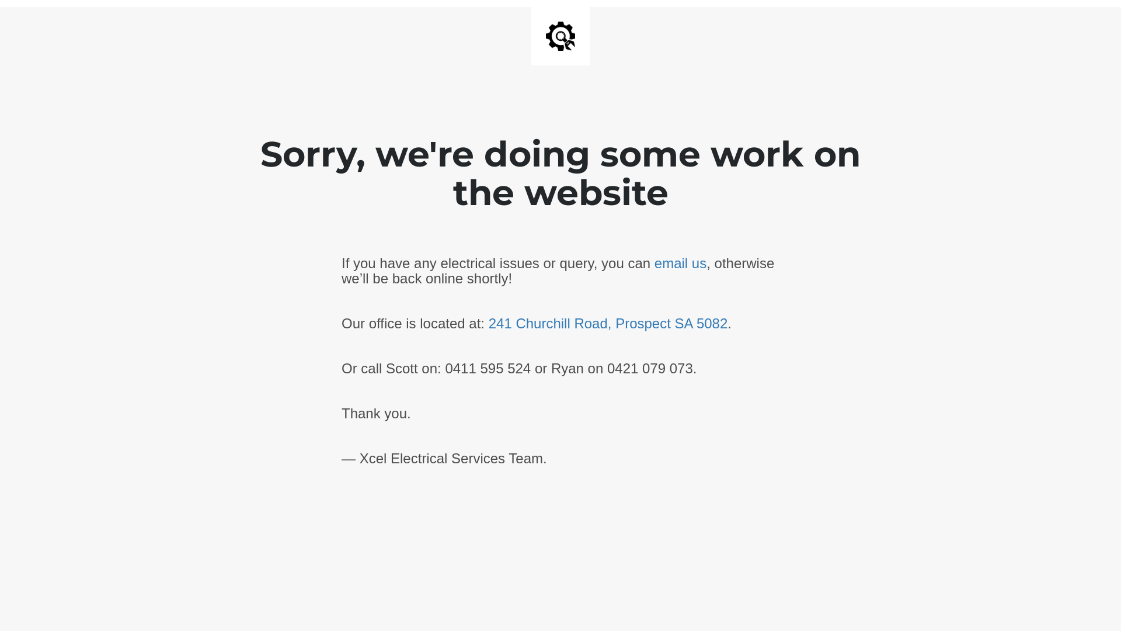 This screenshot has width=1121, height=631. Describe the element at coordinates (560, 36) in the screenshot. I see `Site is Under Construction` at that location.